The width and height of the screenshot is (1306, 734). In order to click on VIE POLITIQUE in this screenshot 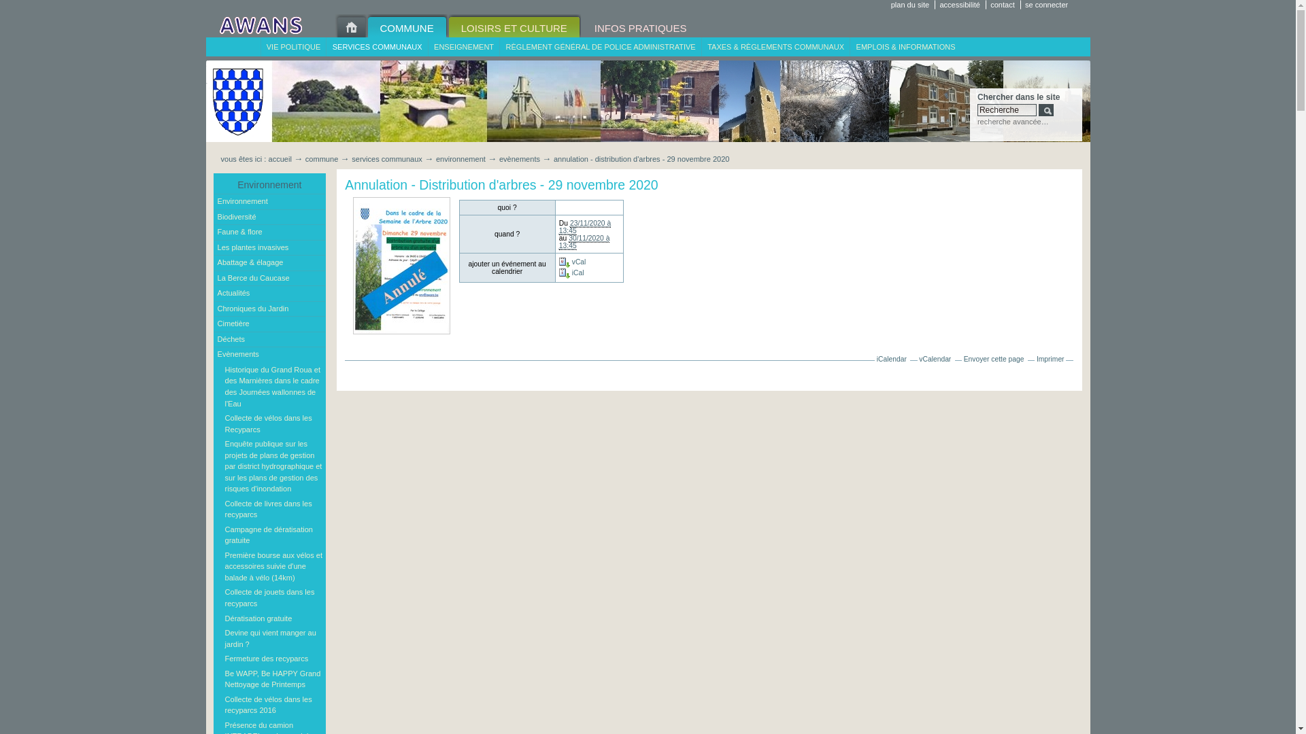, I will do `click(292, 47)`.